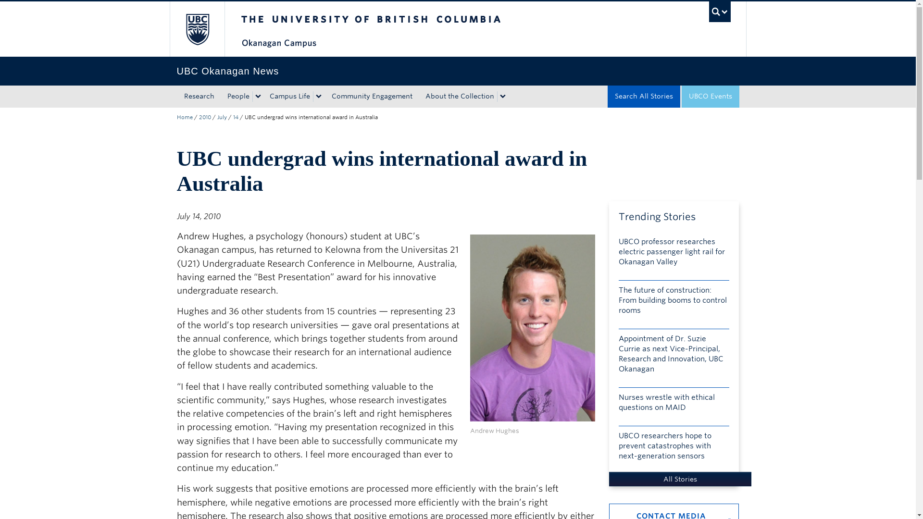 The height and width of the screenshot is (519, 923). Describe the element at coordinates (235, 117) in the screenshot. I see `July 14, 2010` at that location.